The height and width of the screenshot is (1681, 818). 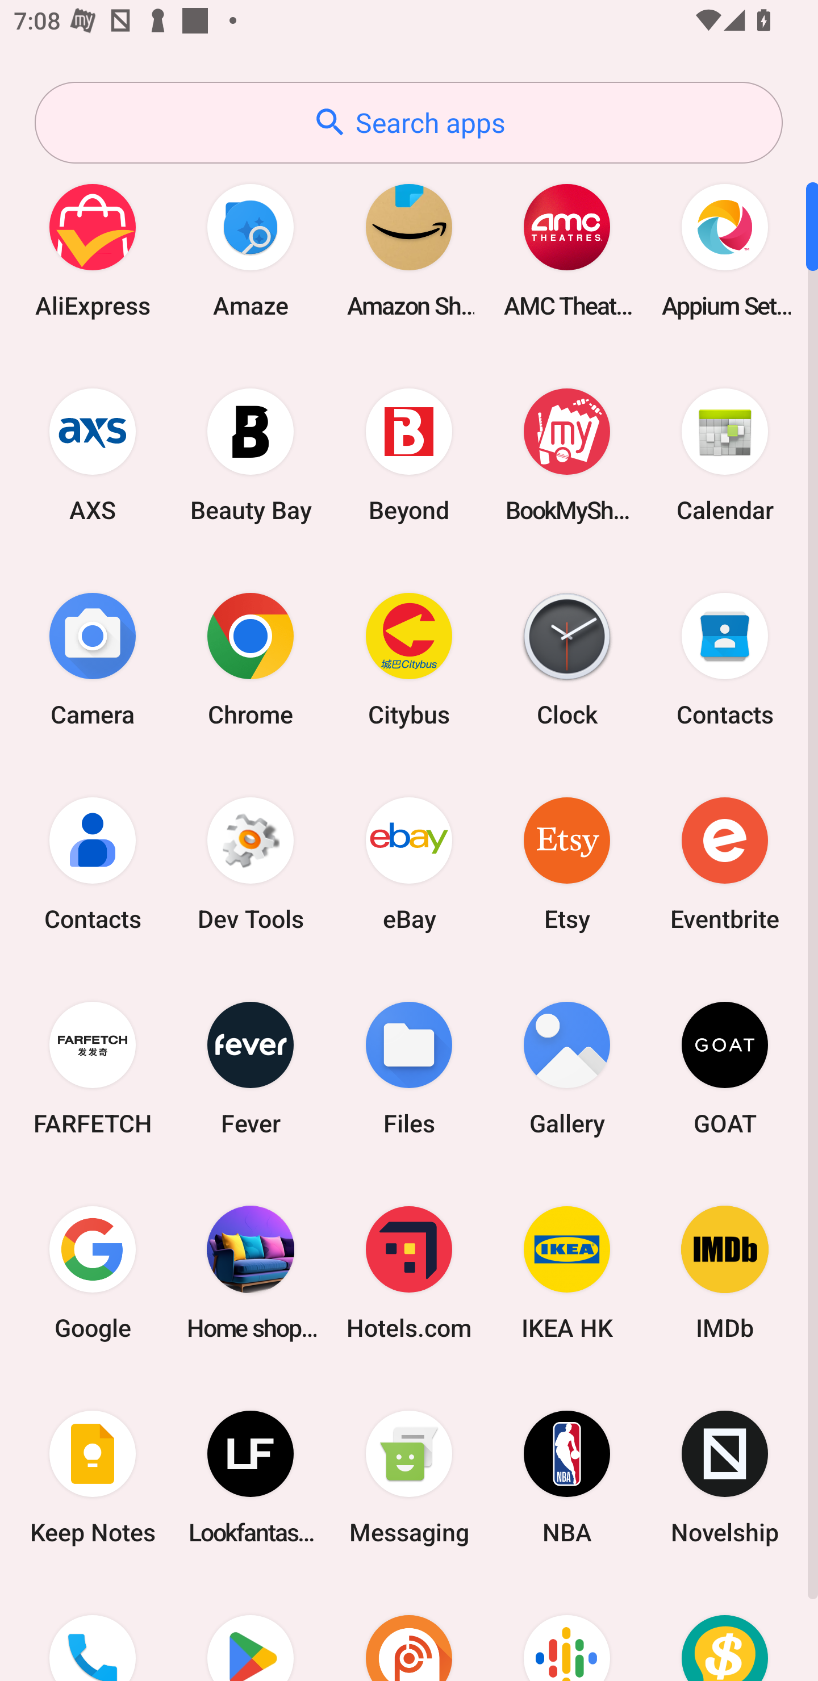 I want to click on Appium Settings, so click(x=725, y=250).